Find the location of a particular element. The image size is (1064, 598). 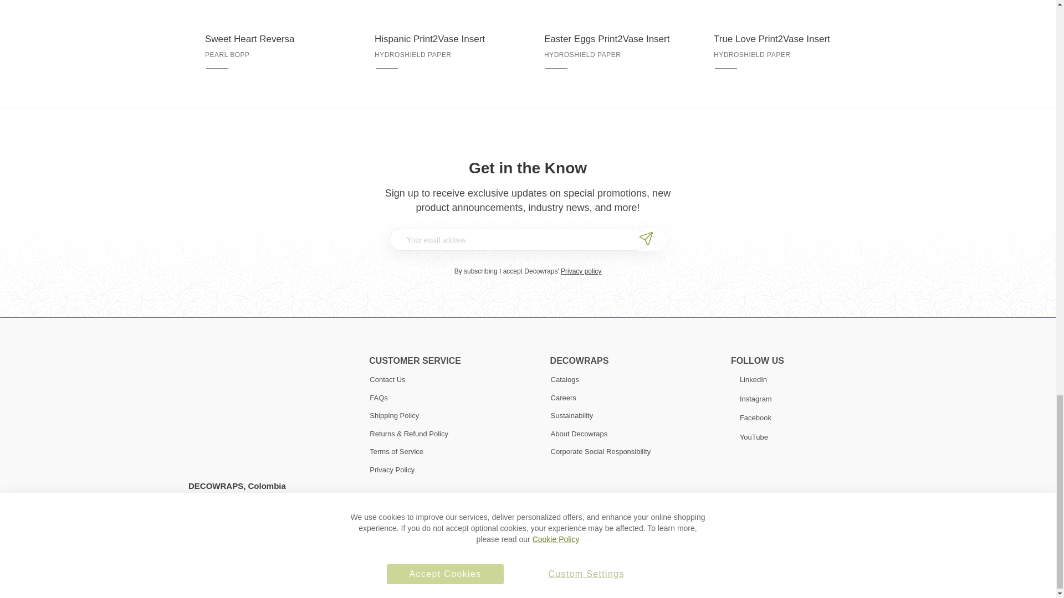

Privacy Policy  is located at coordinates (289, 582).